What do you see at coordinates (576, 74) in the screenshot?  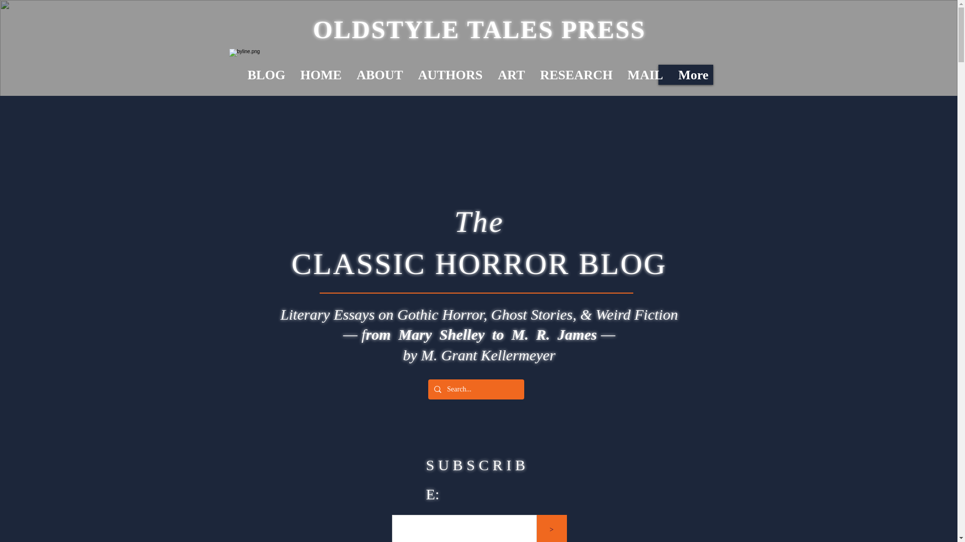 I see `RESEARCH` at bounding box center [576, 74].